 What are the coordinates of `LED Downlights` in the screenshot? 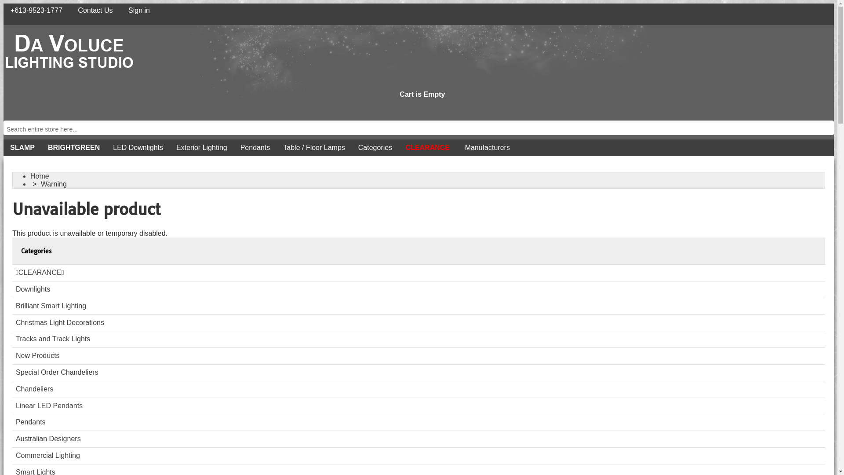 It's located at (138, 148).